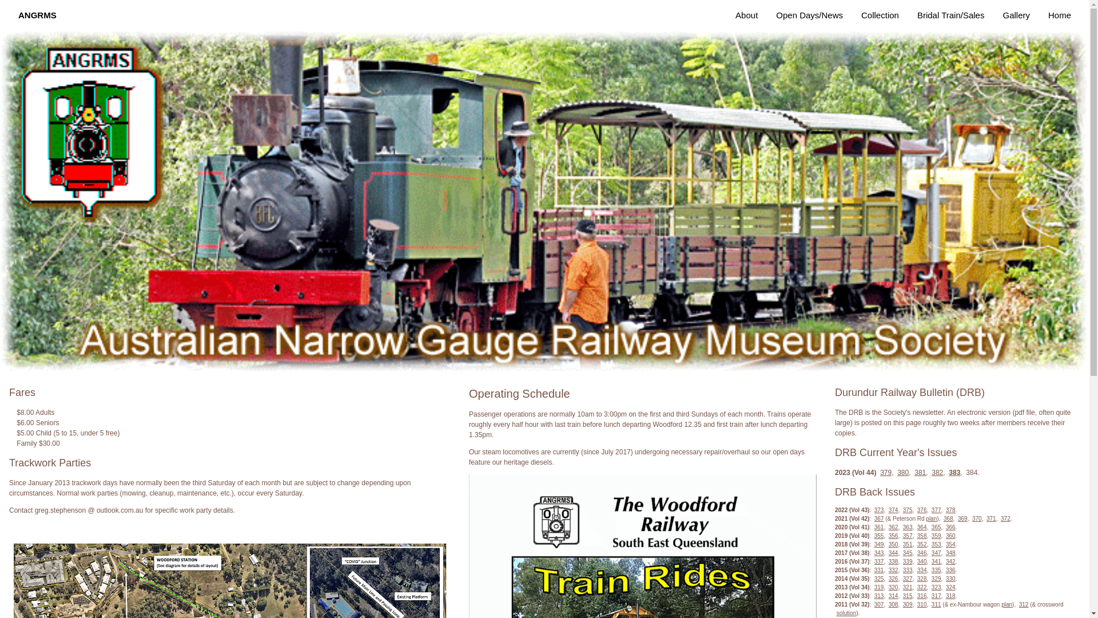  What do you see at coordinates (1005, 518) in the screenshot?
I see `372` at bounding box center [1005, 518].